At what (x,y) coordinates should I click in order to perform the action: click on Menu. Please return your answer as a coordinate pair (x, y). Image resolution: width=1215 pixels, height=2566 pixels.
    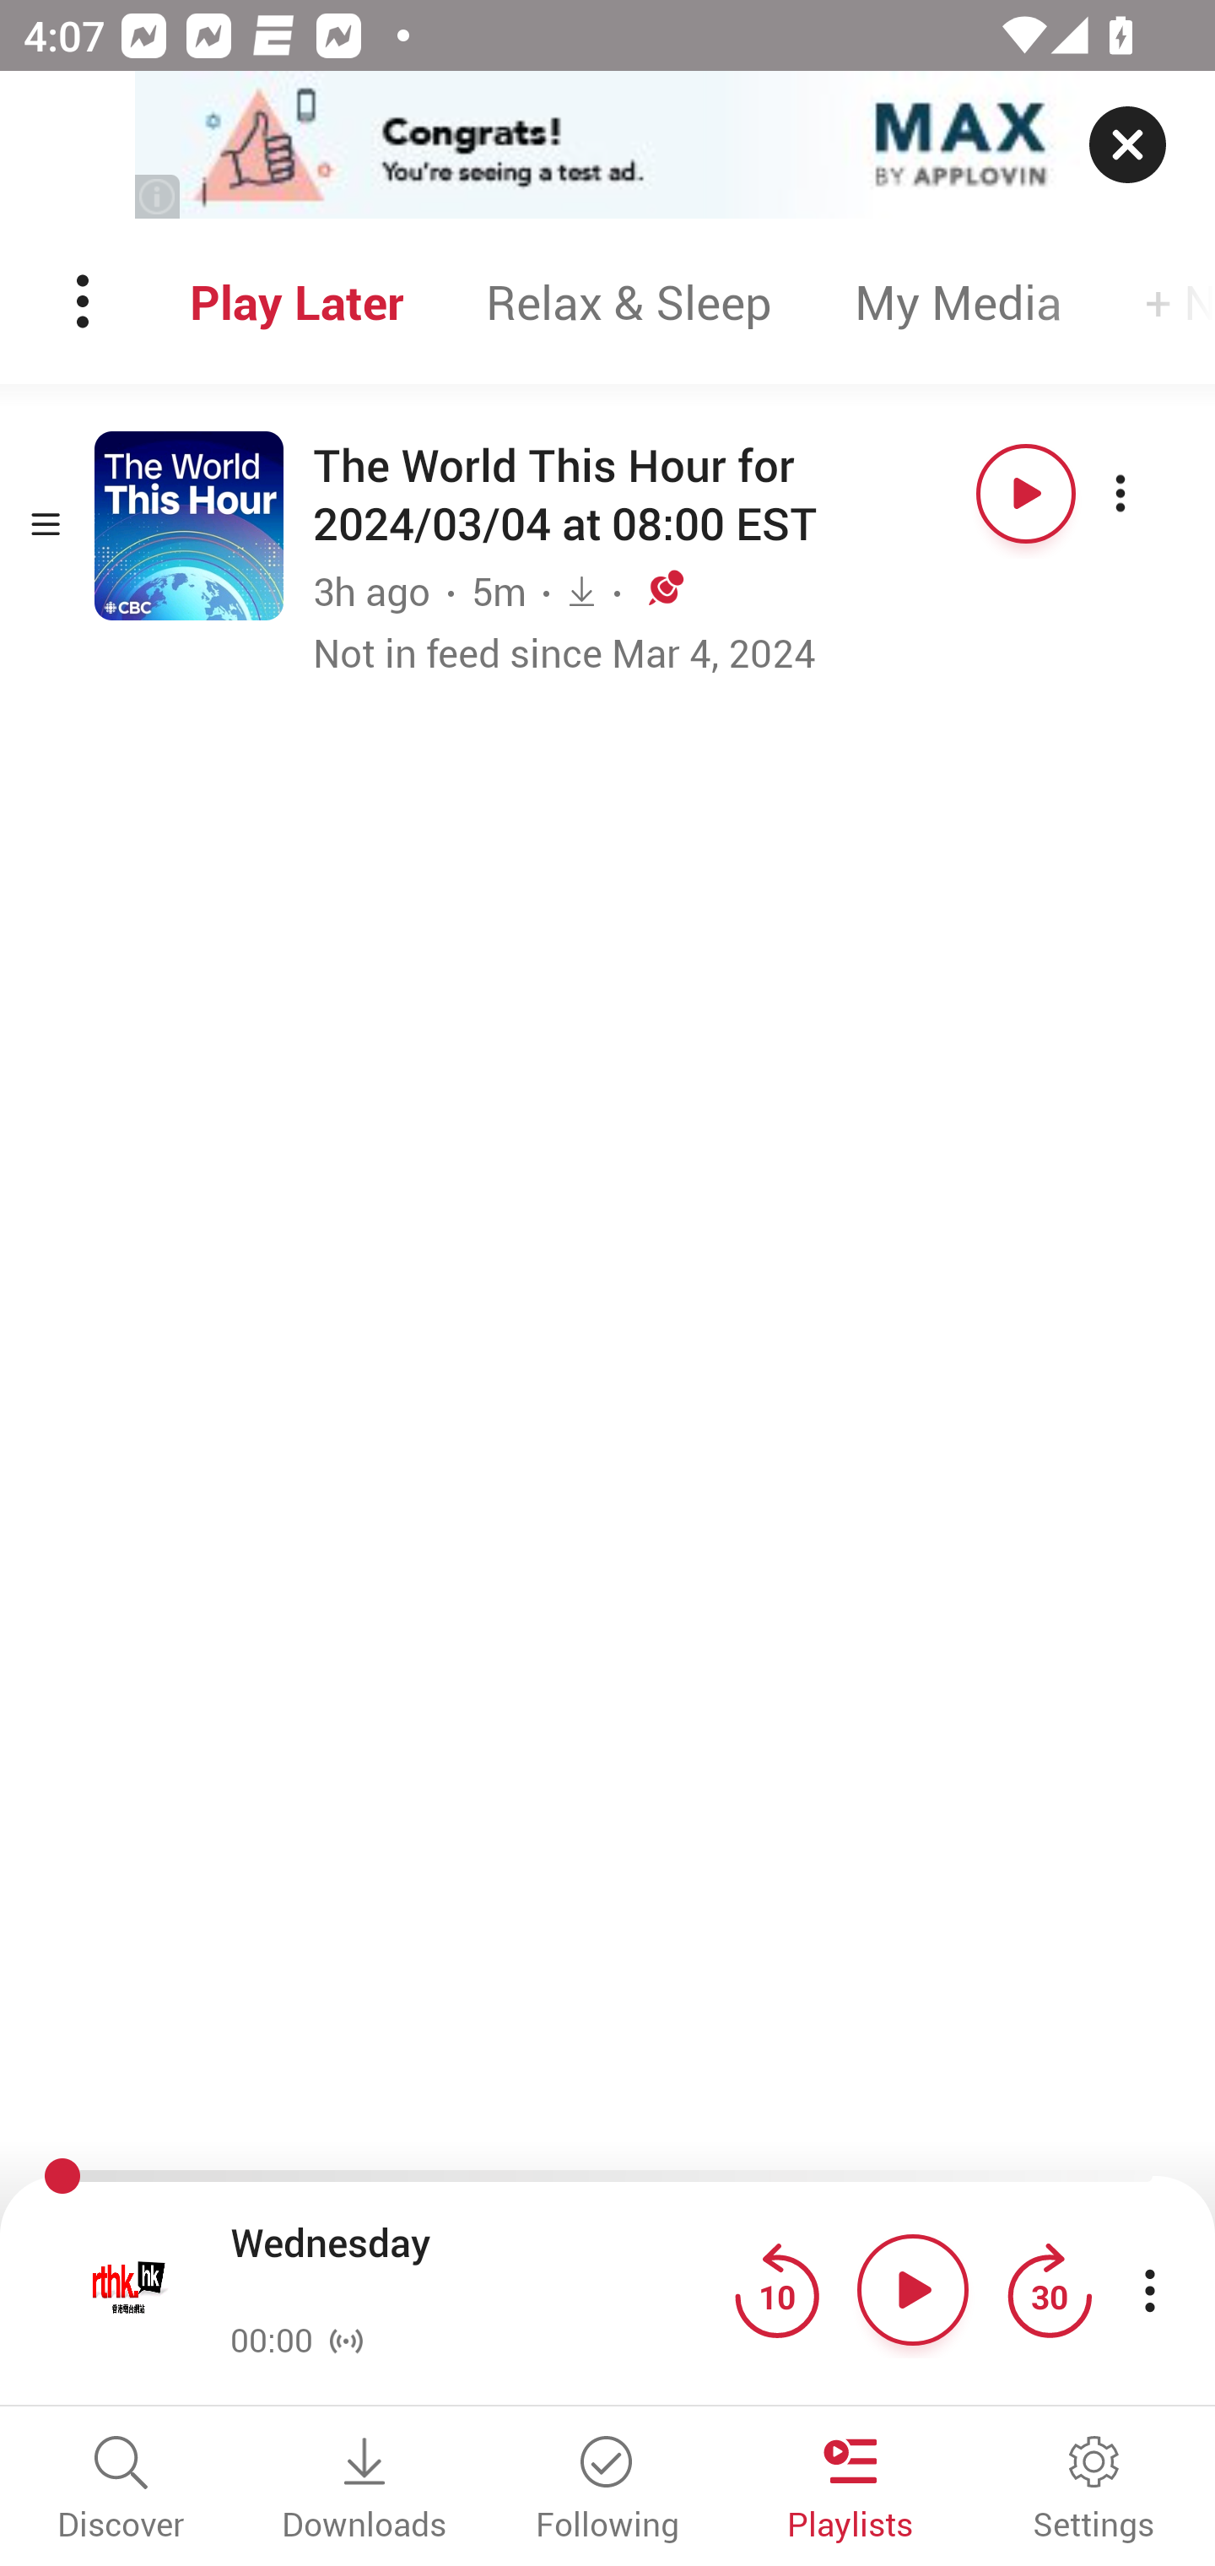
    Looking at the image, I should click on (85, 301).